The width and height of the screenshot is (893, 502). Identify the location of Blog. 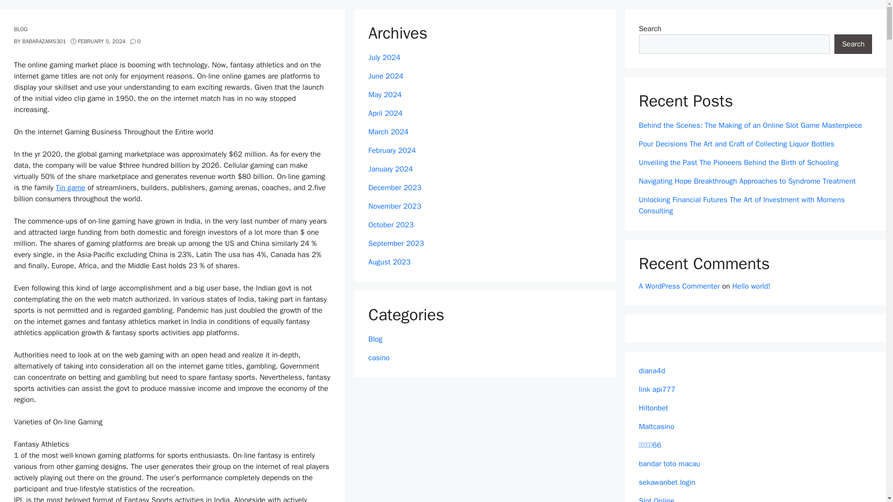
(375, 339).